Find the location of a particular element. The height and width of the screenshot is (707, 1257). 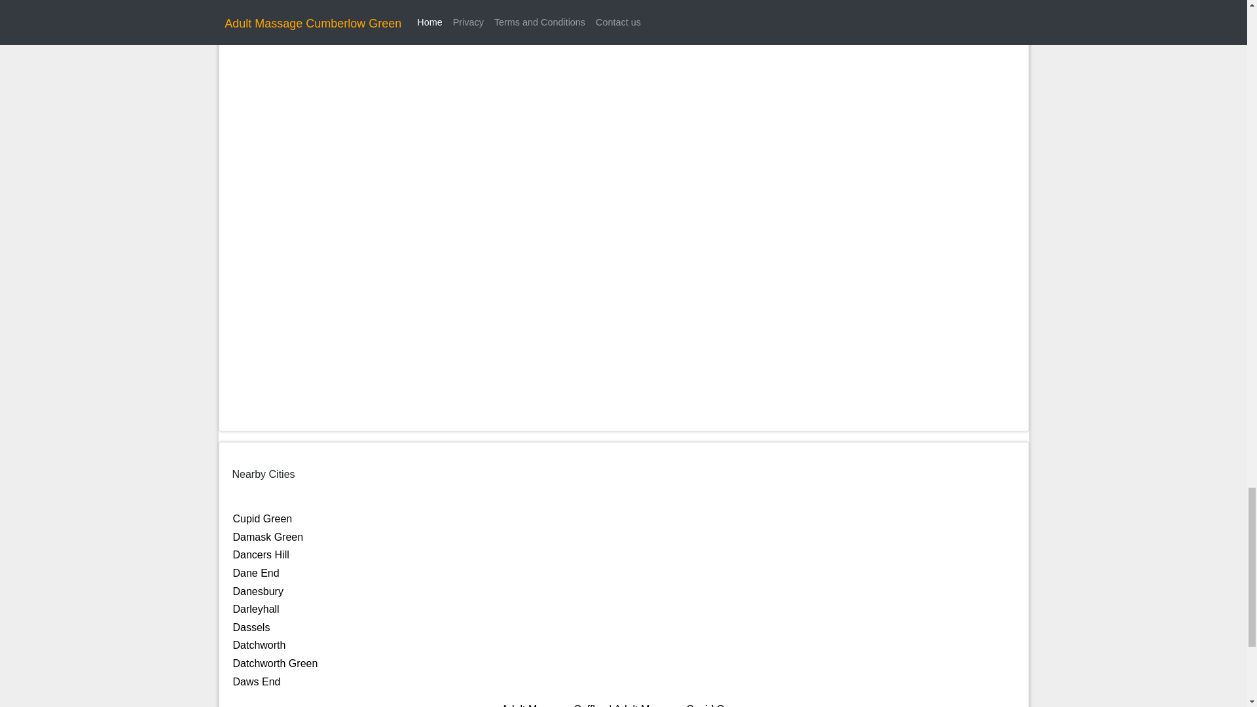

Datchworth Green is located at coordinates (275, 663).